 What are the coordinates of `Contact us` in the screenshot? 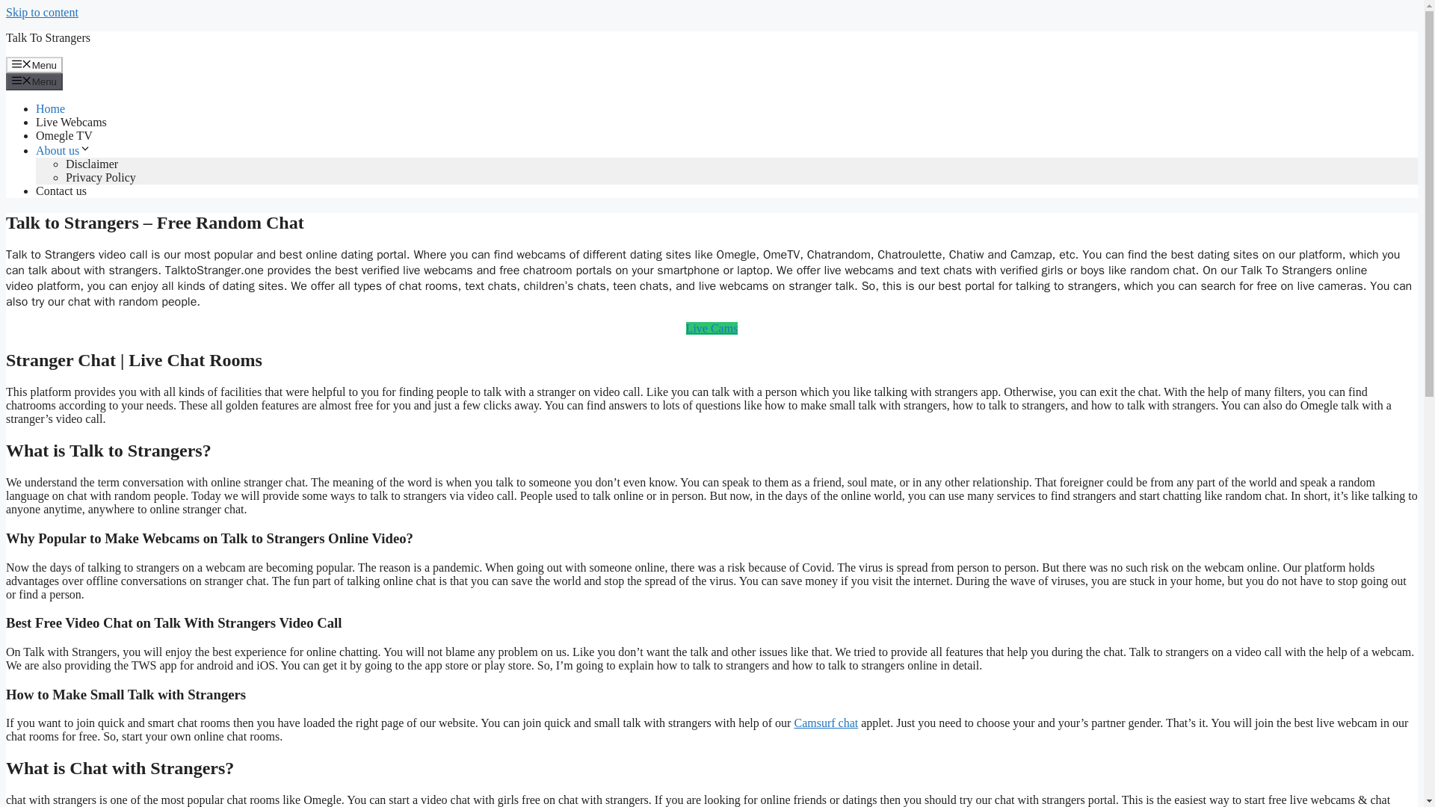 It's located at (61, 191).